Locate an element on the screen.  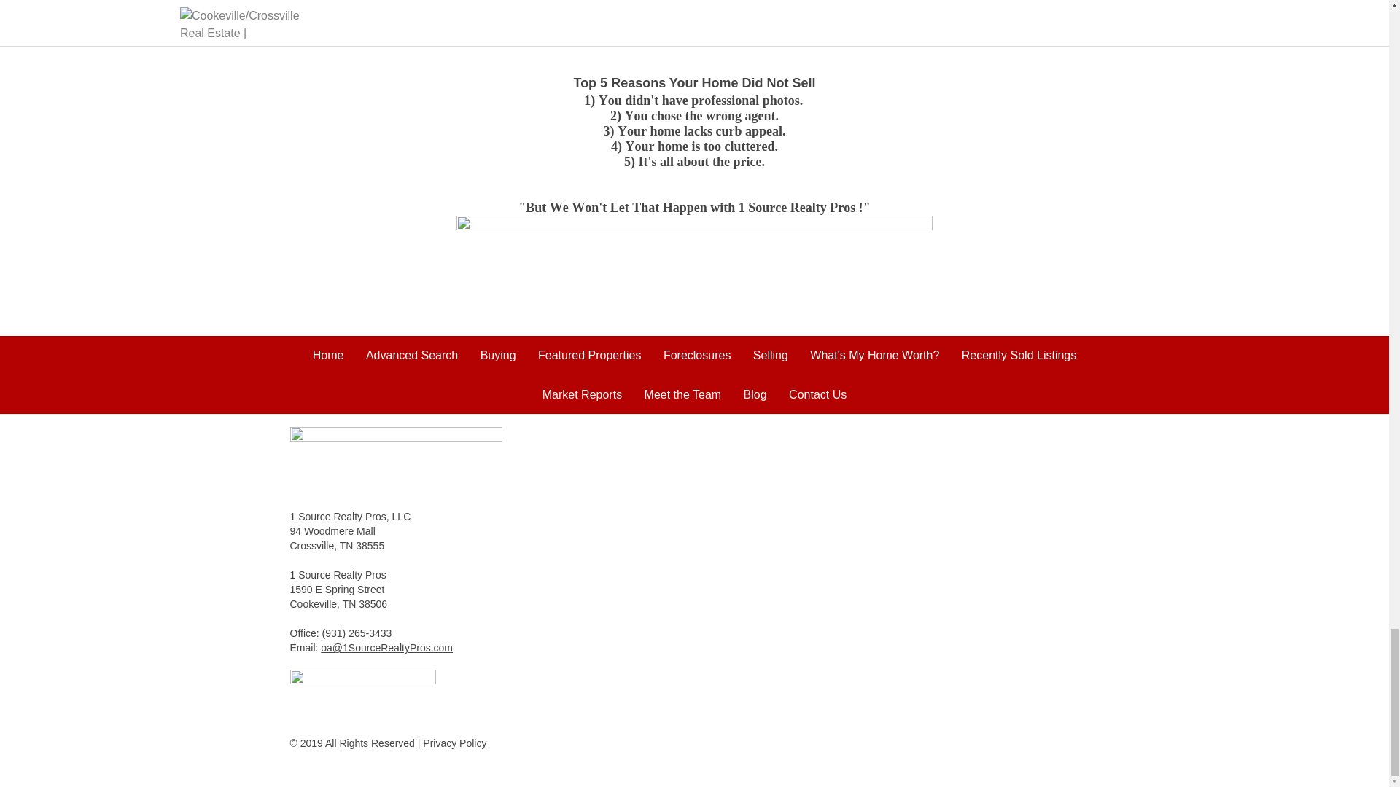
Buying is located at coordinates (498, 355).